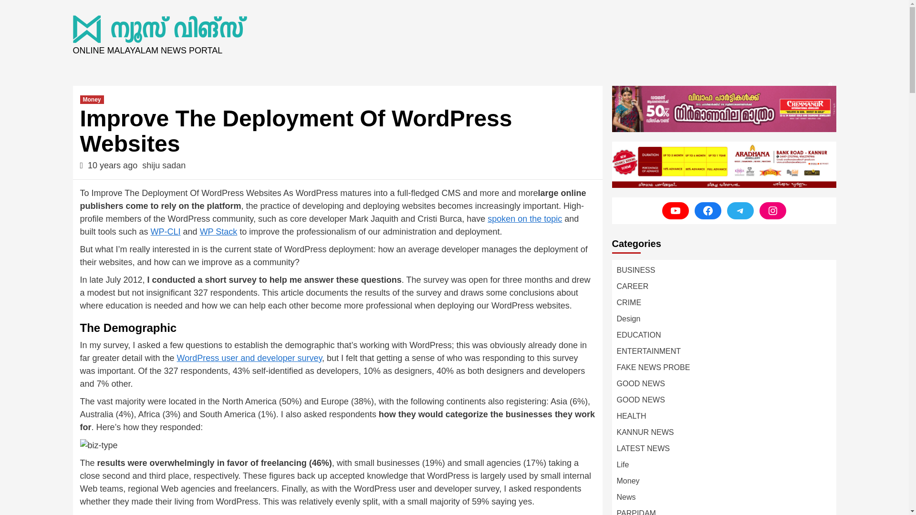  I want to click on Search, so click(808, 116).